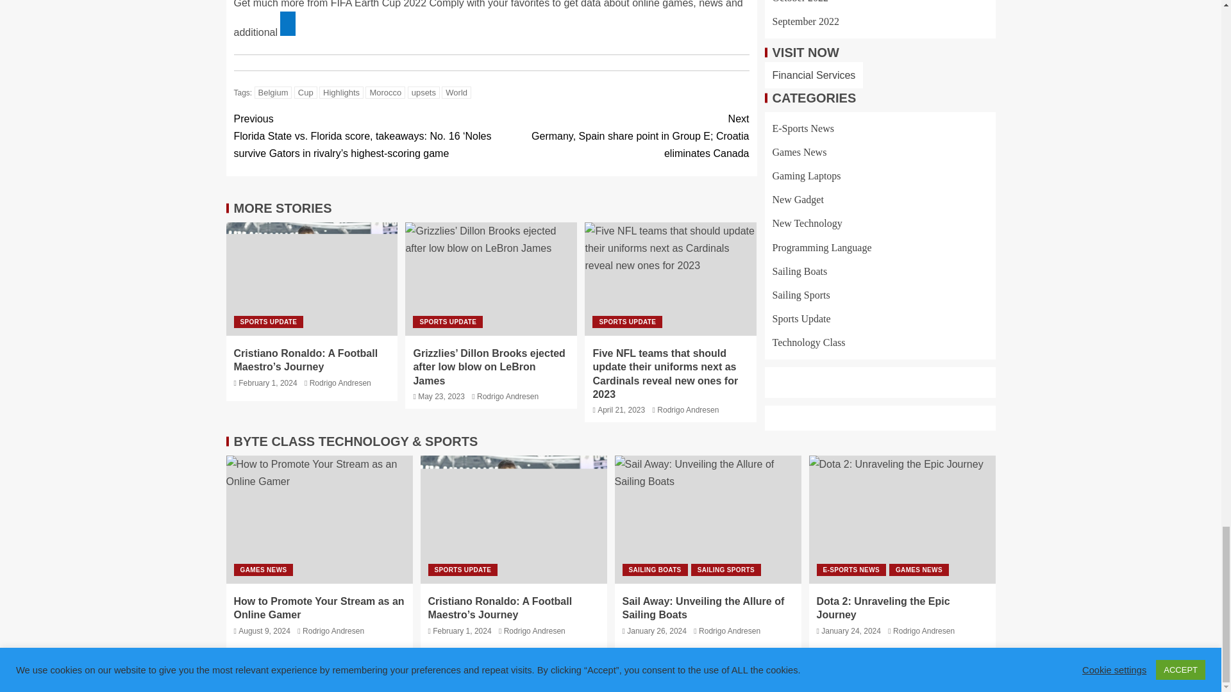 Image resolution: width=1231 pixels, height=692 pixels. What do you see at coordinates (385, 92) in the screenshot?
I see `Morocco` at bounding box center [385, 92].